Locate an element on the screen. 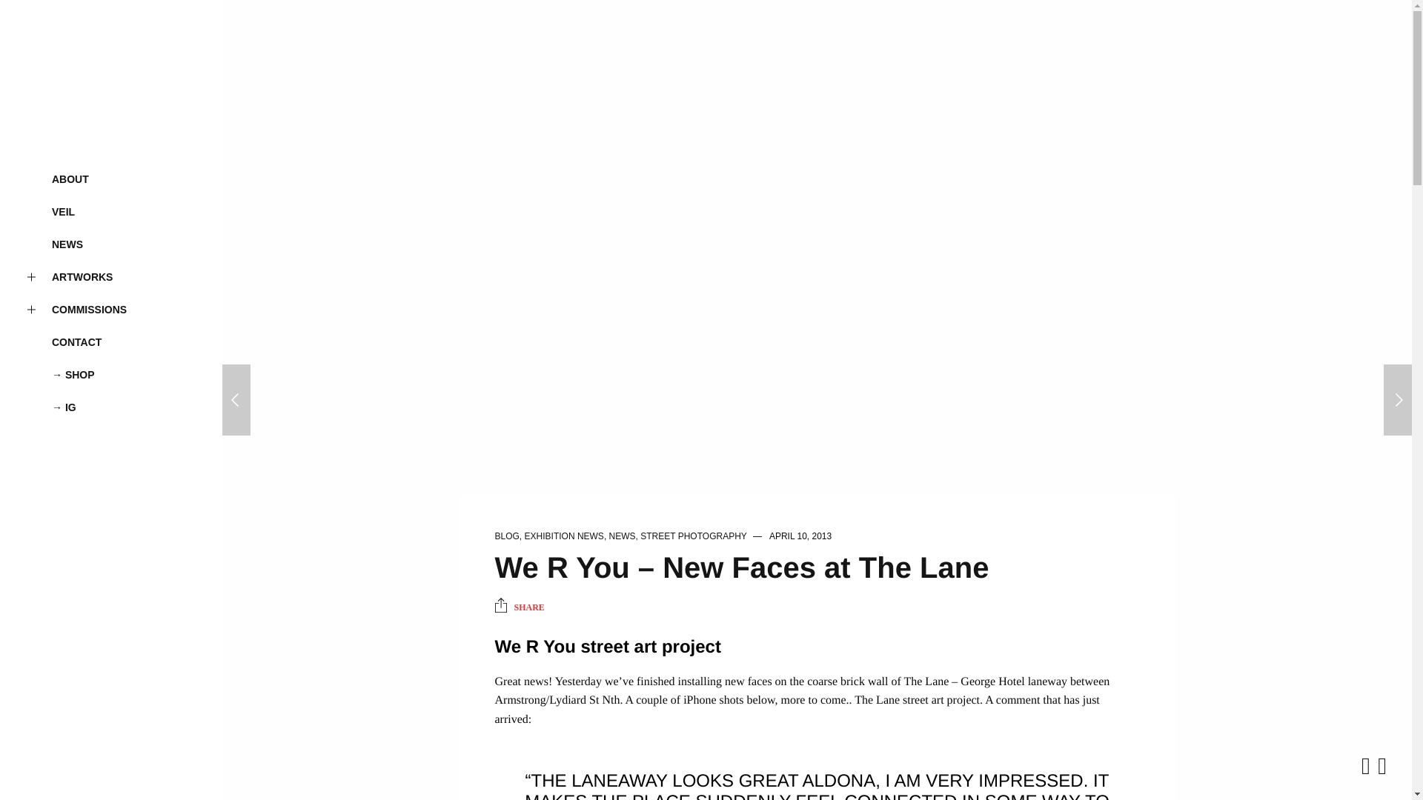 Image resolution: width=1423 pixels, height=800 pixels. STREET PHOTOGRAPHY is located at coordinates (693, 536).